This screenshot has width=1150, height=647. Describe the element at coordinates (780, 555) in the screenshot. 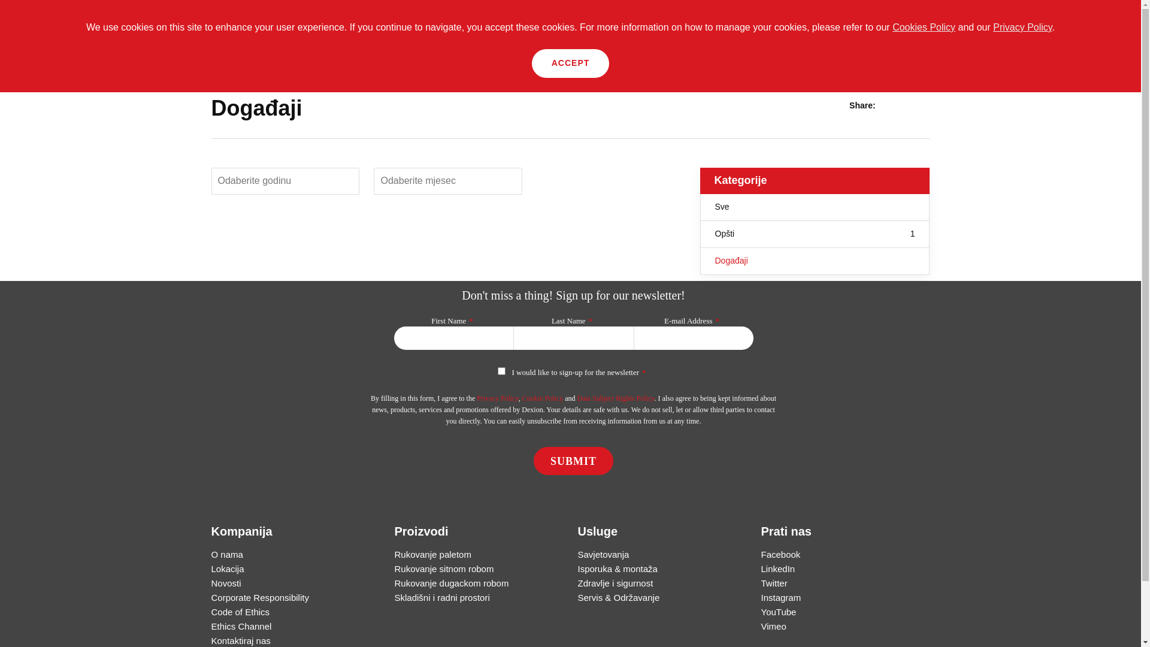

I see `Facebook` at that location.